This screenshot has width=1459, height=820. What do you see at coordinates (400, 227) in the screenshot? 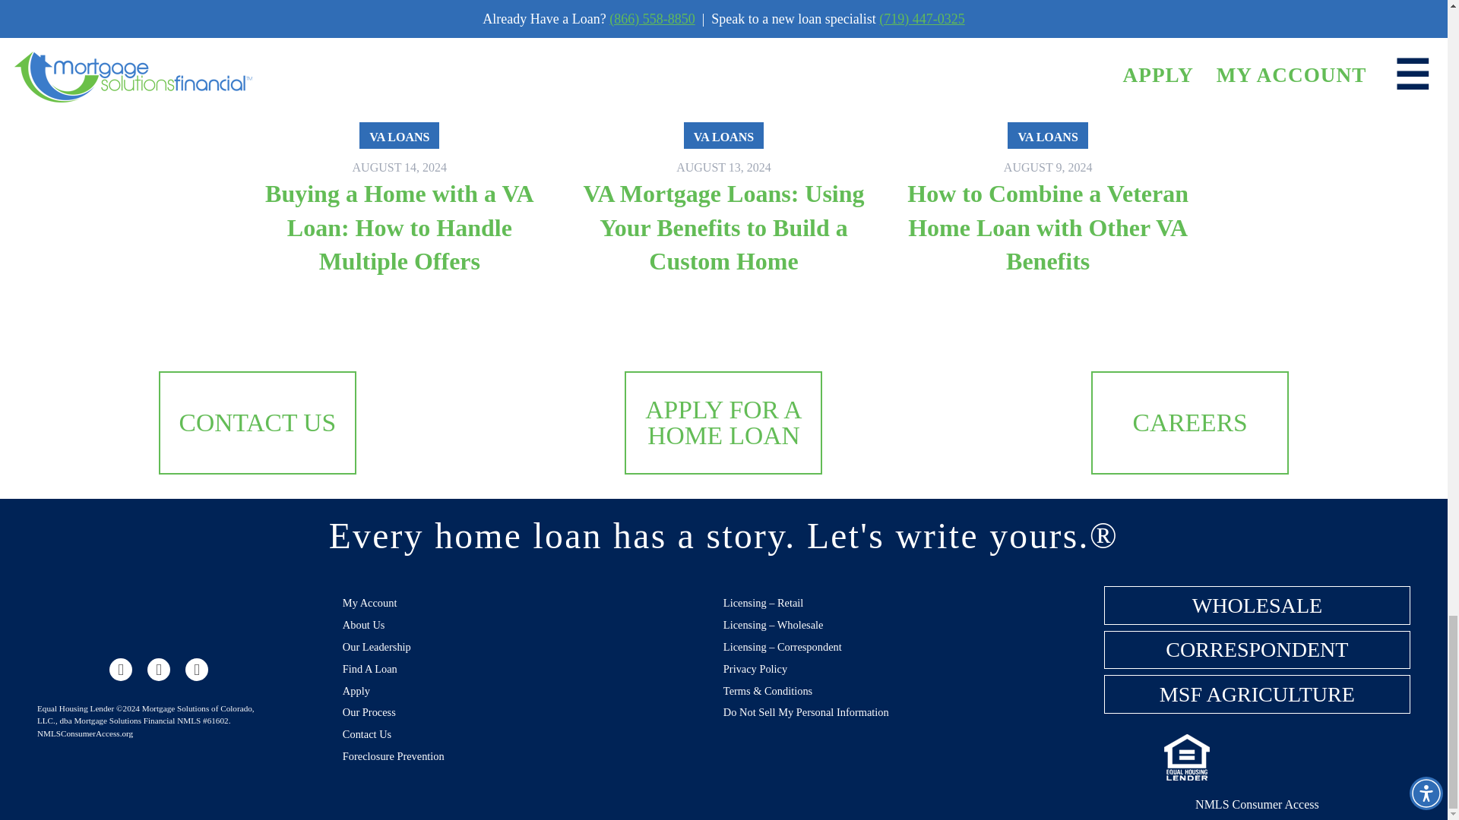
I see `Buying a Home with a VA Loan: How to Handle Multiple Offers` at bounding box center [400, 227].